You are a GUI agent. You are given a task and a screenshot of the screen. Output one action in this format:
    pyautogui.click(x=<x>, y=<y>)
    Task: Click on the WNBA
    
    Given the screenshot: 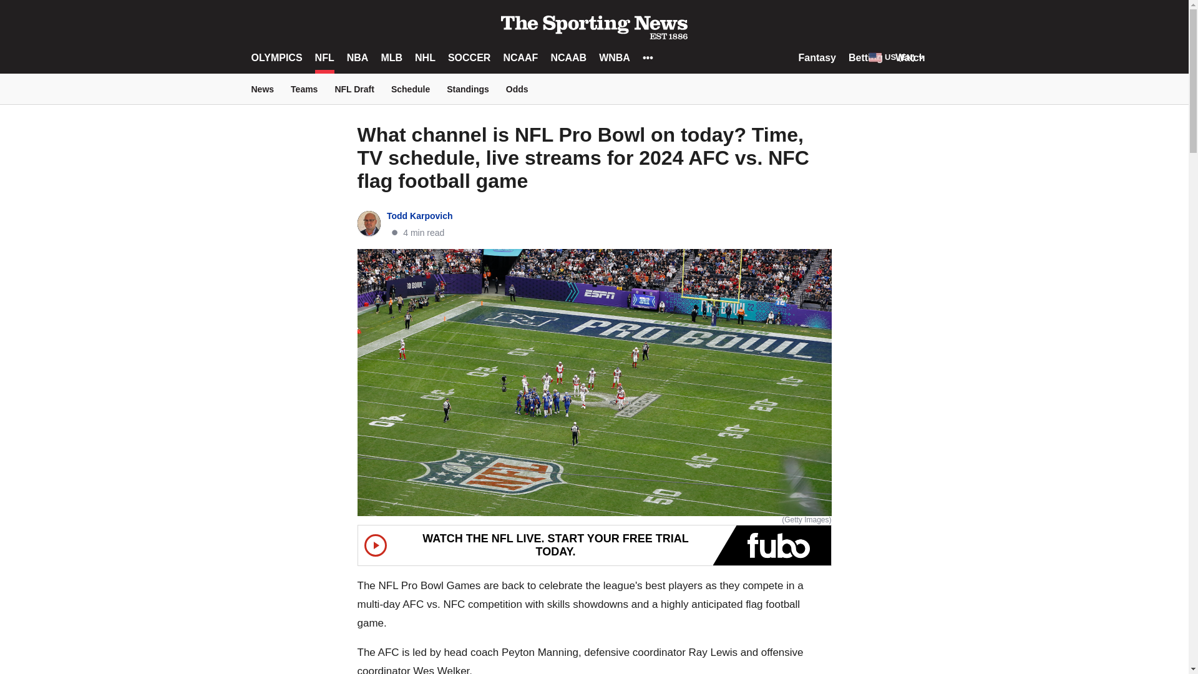 What is the action you would take?
    pyautogui.click(x=614, y=57)
    